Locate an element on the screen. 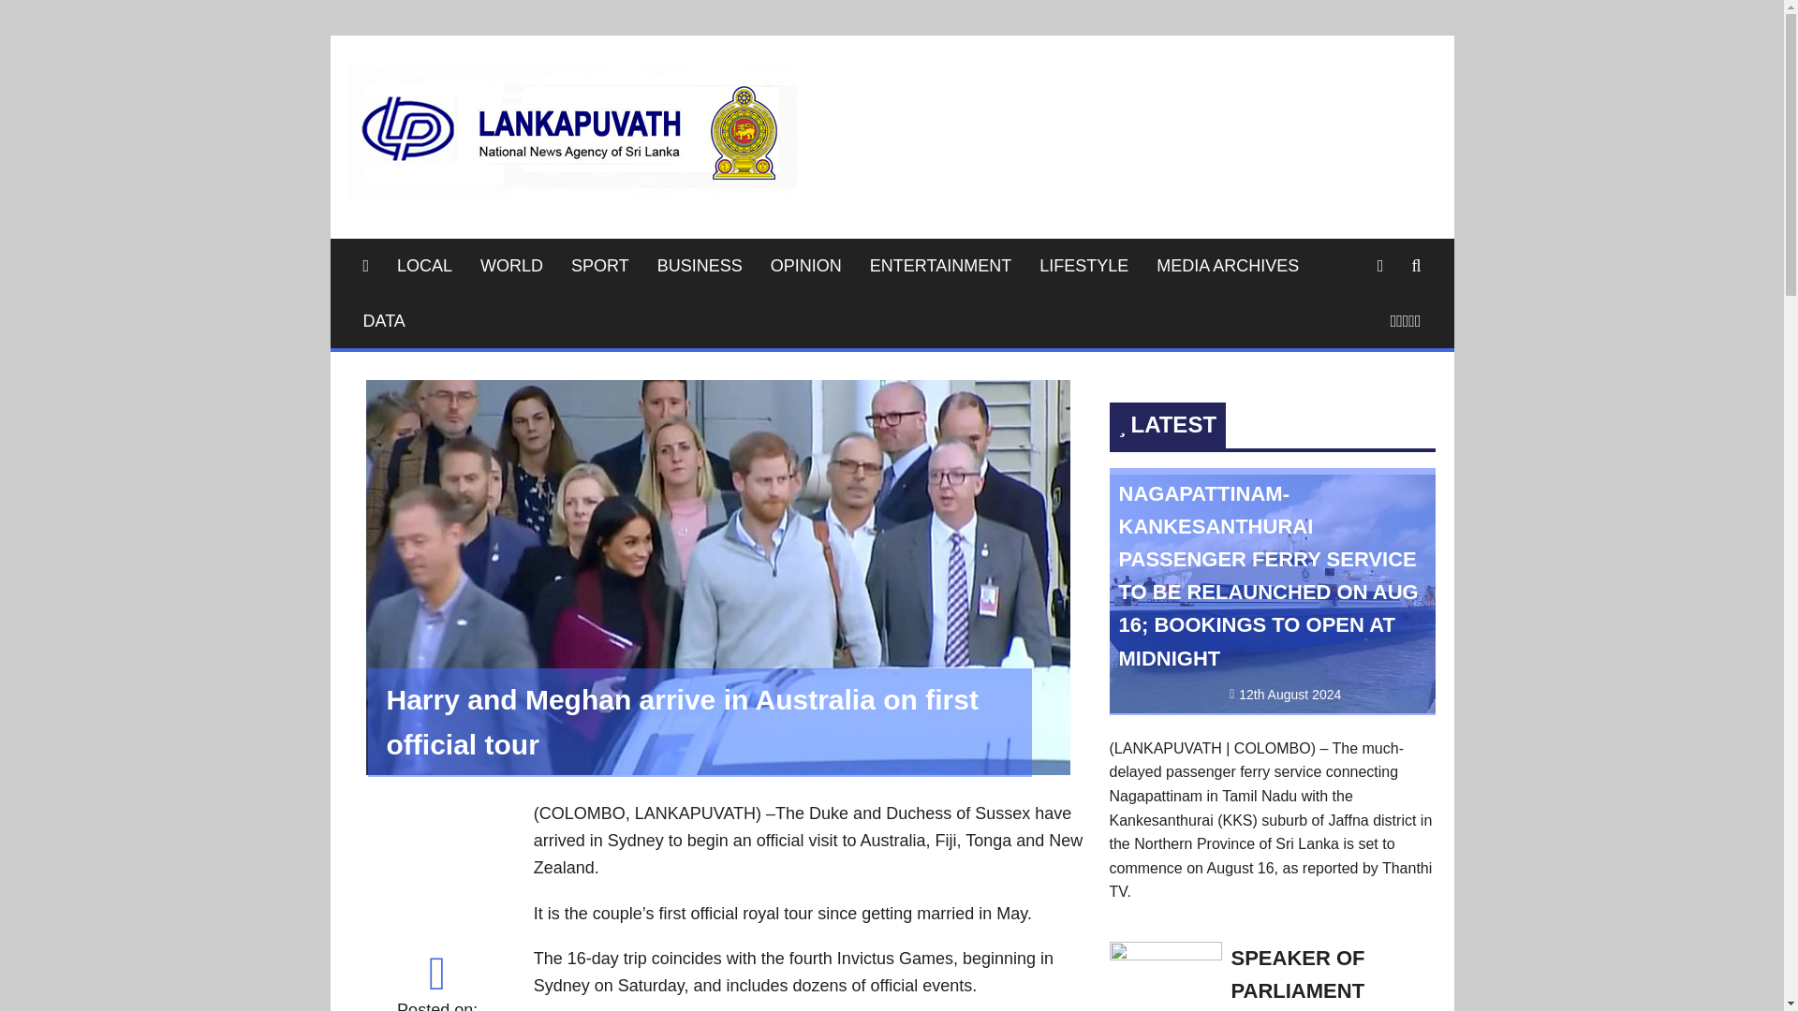 The width and height of the screenshot is (1798, 1011). LOCAL is located at coordinates (423, 266).